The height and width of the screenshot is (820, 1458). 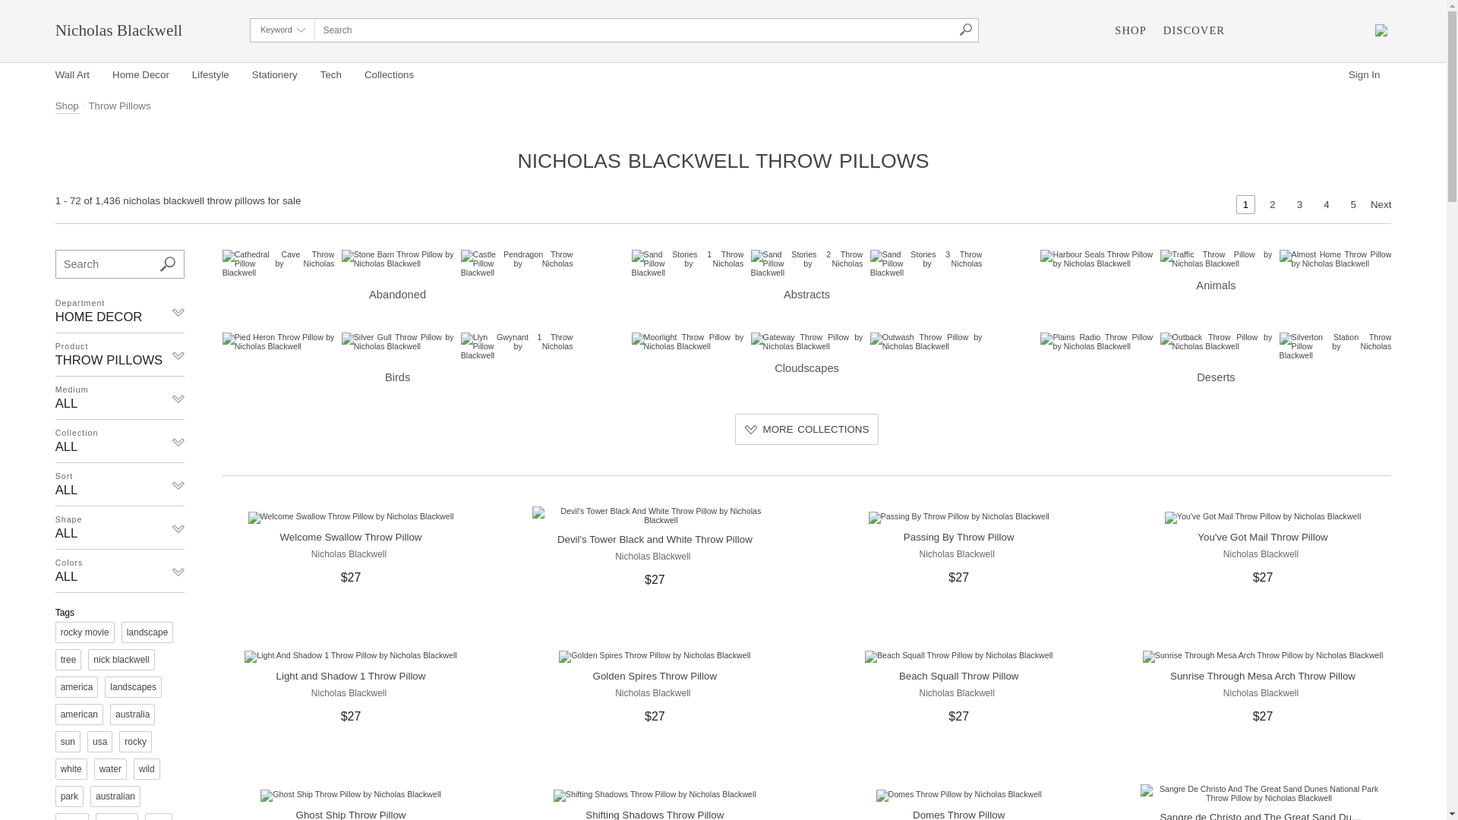 I want to click on Nicholas Blackwell, so click(x=119, y=30).